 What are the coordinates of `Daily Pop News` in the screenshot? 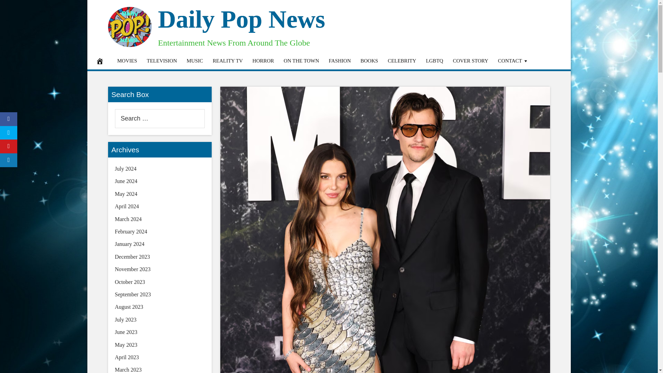 It's located at (242, 19).